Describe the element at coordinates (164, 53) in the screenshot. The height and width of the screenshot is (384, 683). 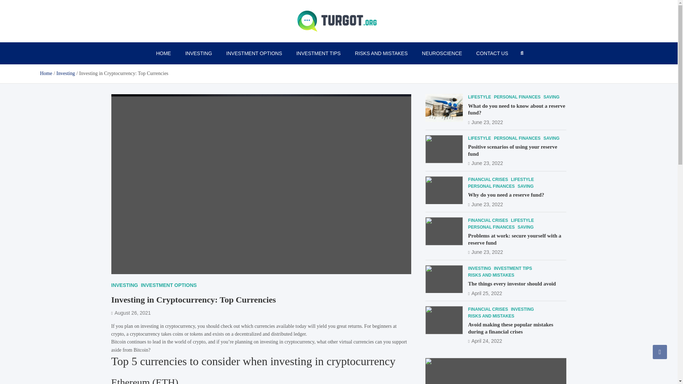
I see `HOME` at that location.